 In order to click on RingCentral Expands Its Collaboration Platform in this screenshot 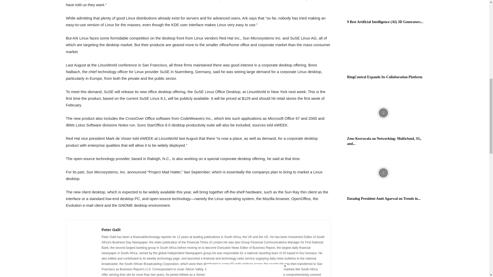, I will do `click(383, 51)`.